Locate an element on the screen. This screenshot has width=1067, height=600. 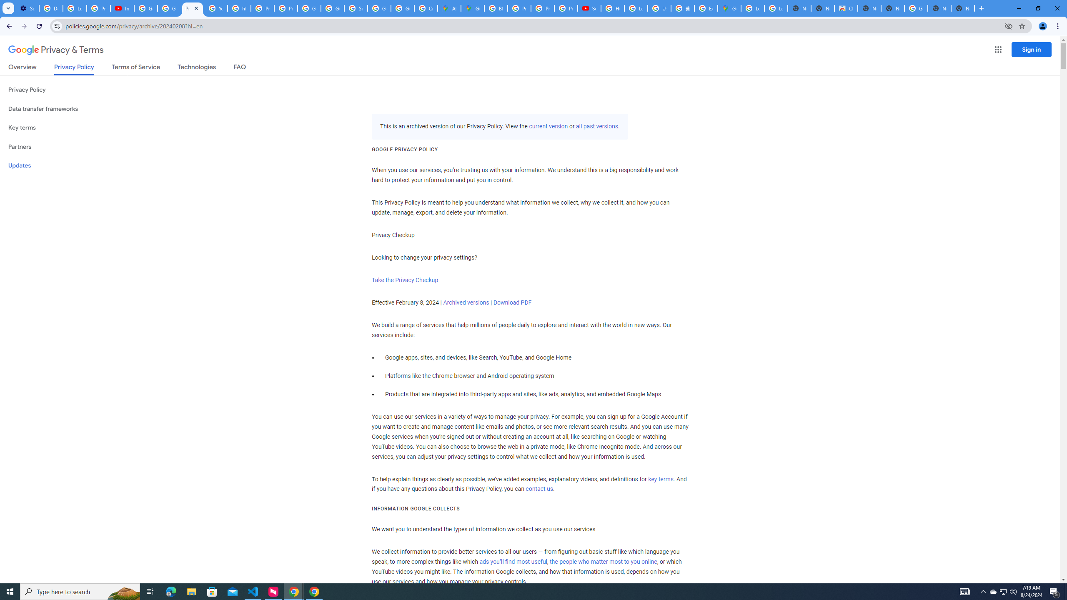
Google Account Help is located at coordinates (169, 8).